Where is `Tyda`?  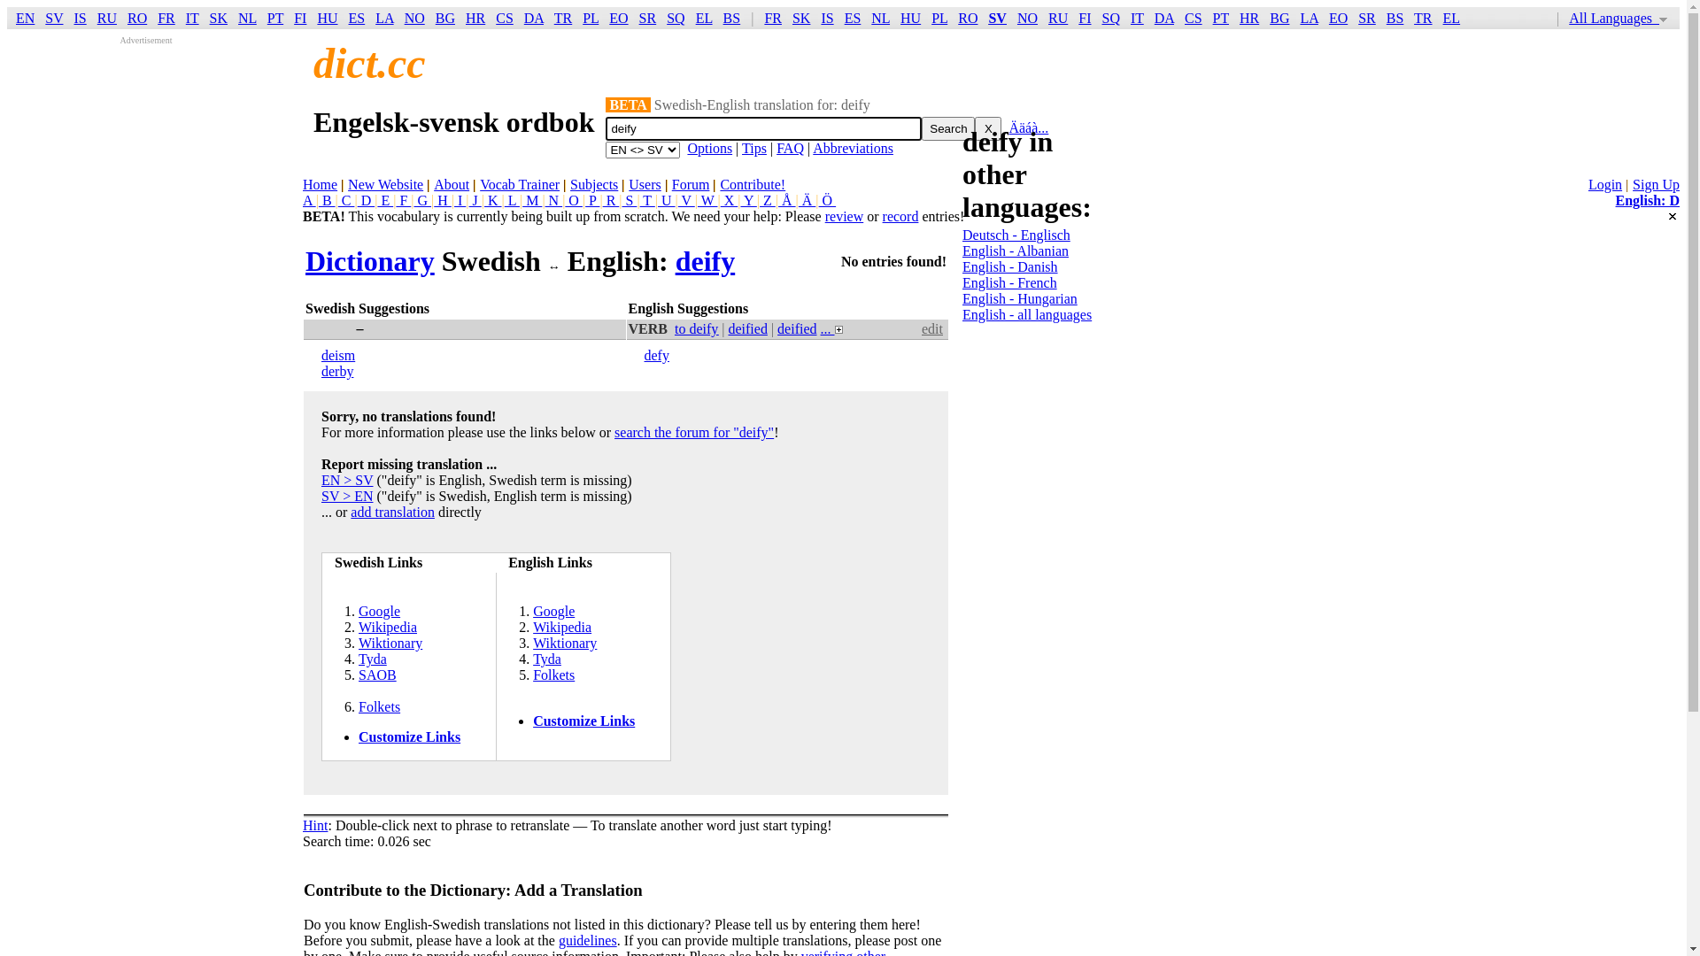 Tyda is located at coordinates (547, 659).